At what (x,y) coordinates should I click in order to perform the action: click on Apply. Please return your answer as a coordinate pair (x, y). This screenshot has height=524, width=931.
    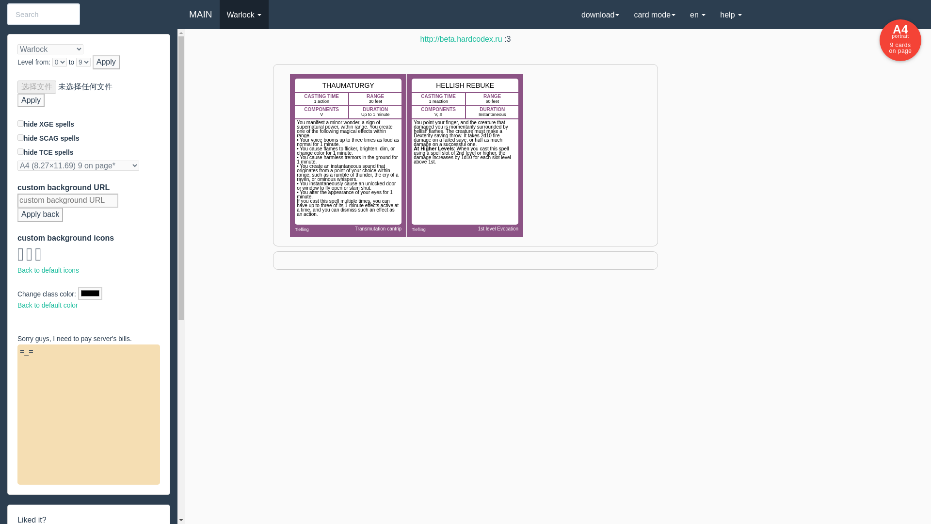
    Looking at the image, I should click on (31, 101).